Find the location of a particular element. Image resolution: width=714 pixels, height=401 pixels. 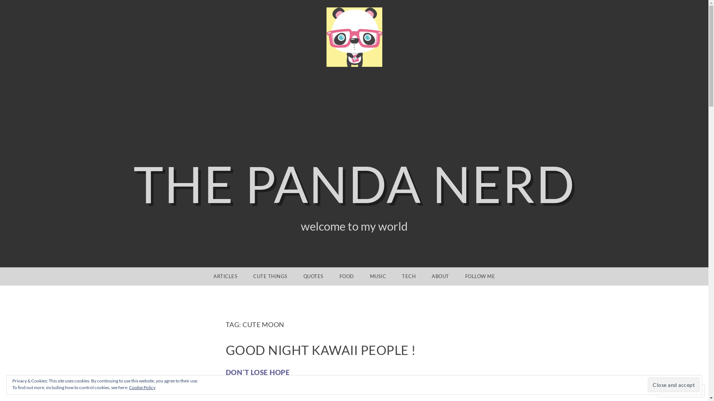

ARTICLES is located at coordinates (225, 276).